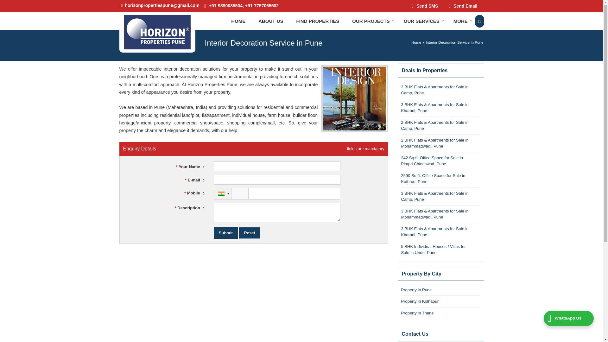  What do you see at coordinates (422, 21) in the screenshot?
I see `OUR SERVICES` at bounding box center [422, 21].